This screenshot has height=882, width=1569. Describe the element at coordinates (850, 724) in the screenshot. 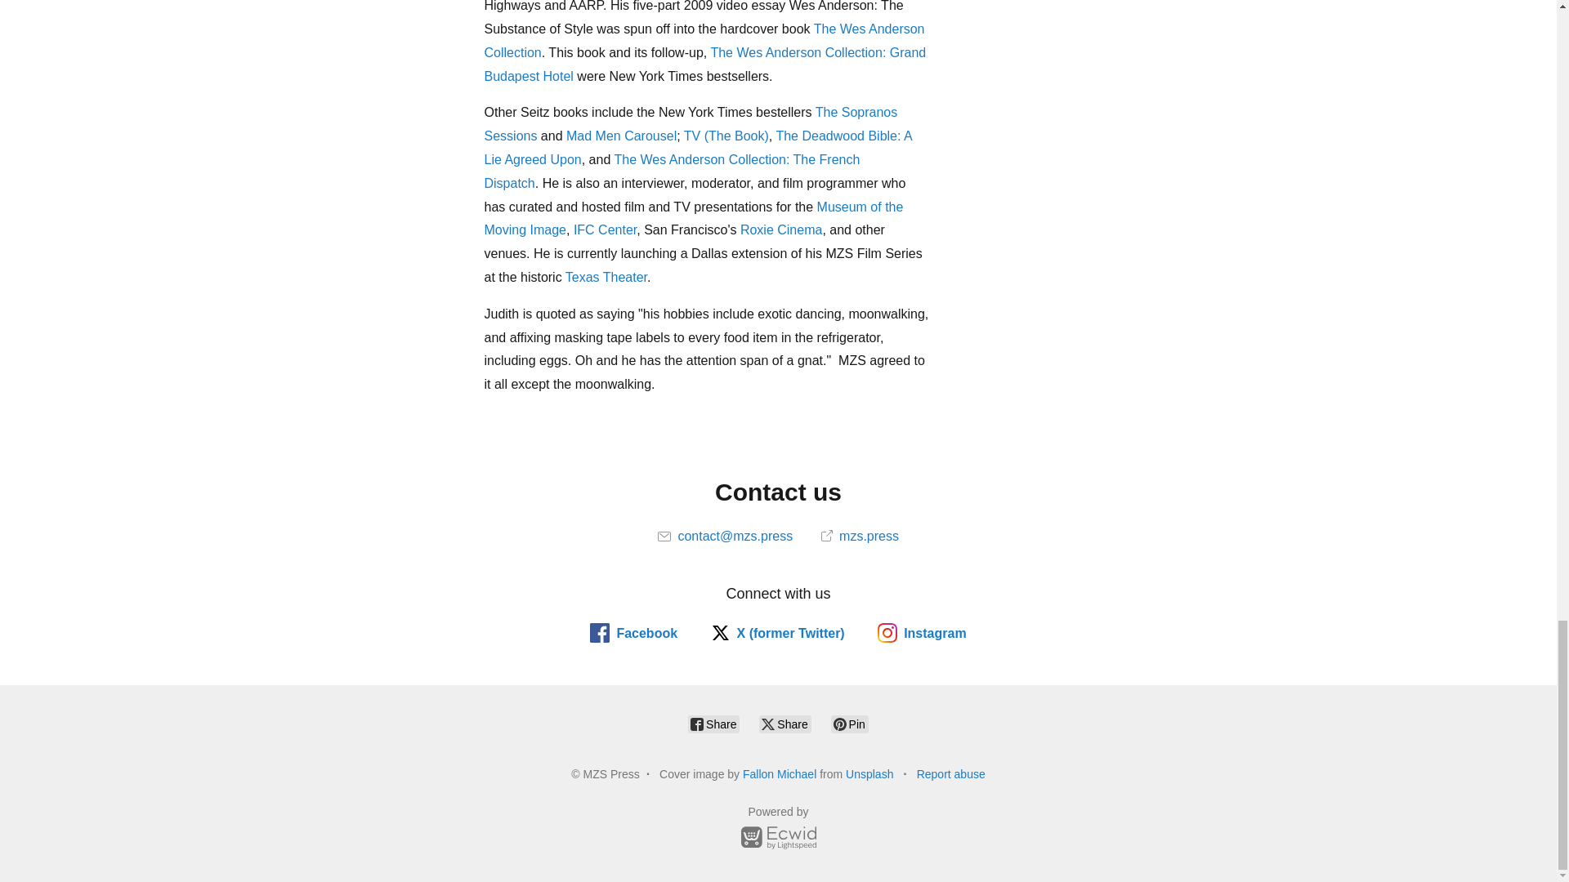

I see `Pin` at that location.